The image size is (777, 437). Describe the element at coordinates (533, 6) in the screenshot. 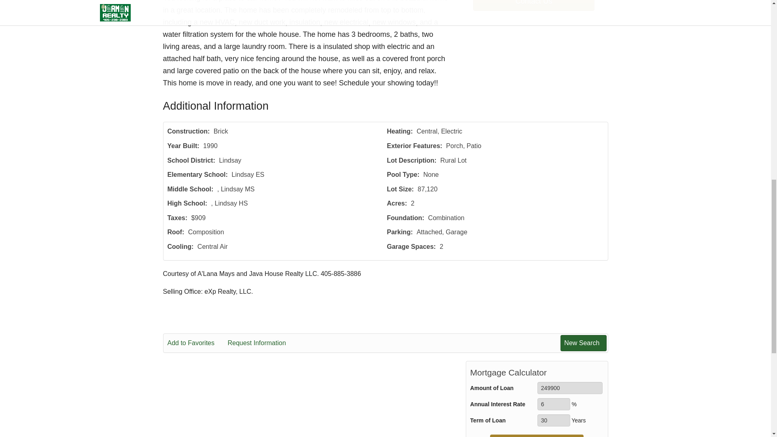

I see `Contact Us` at that location.